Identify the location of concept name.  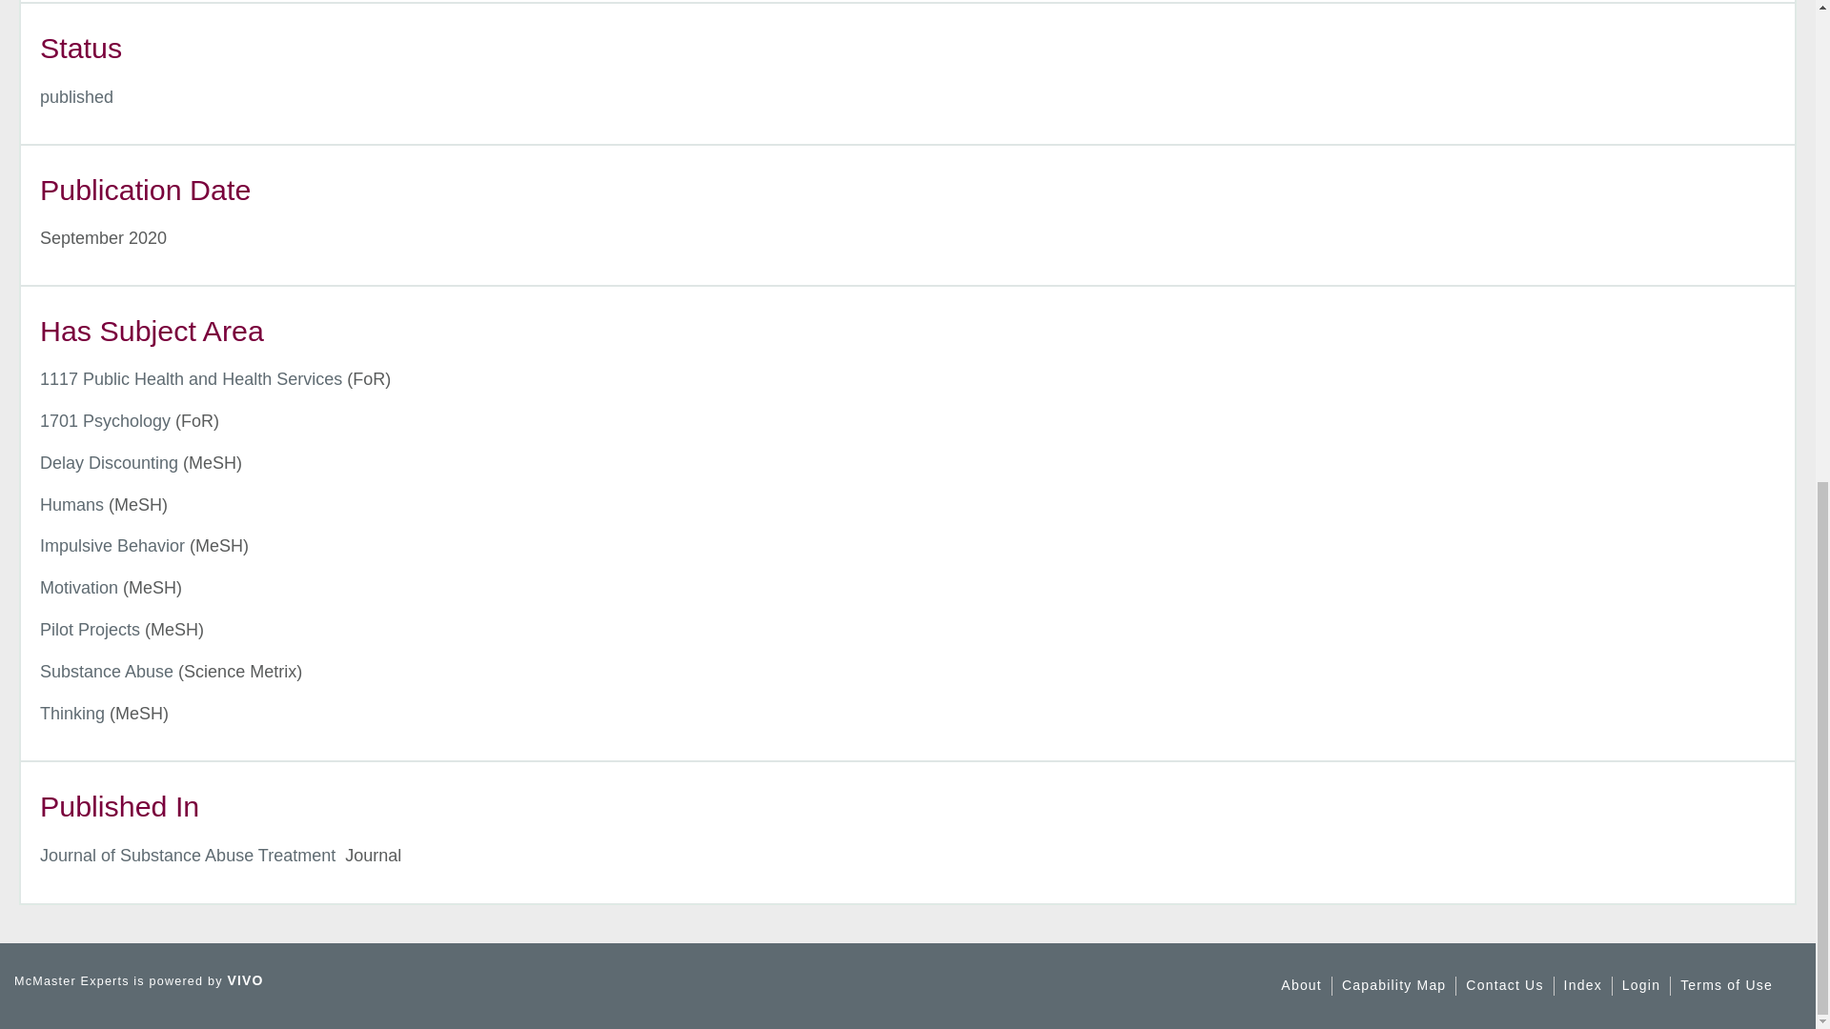
(79, 587).